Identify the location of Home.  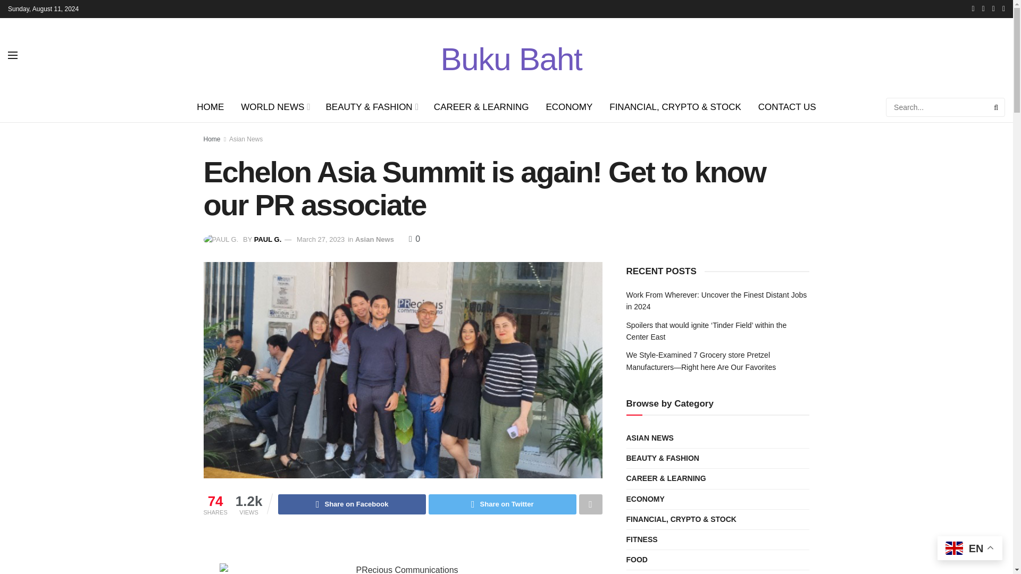
(212, 139).